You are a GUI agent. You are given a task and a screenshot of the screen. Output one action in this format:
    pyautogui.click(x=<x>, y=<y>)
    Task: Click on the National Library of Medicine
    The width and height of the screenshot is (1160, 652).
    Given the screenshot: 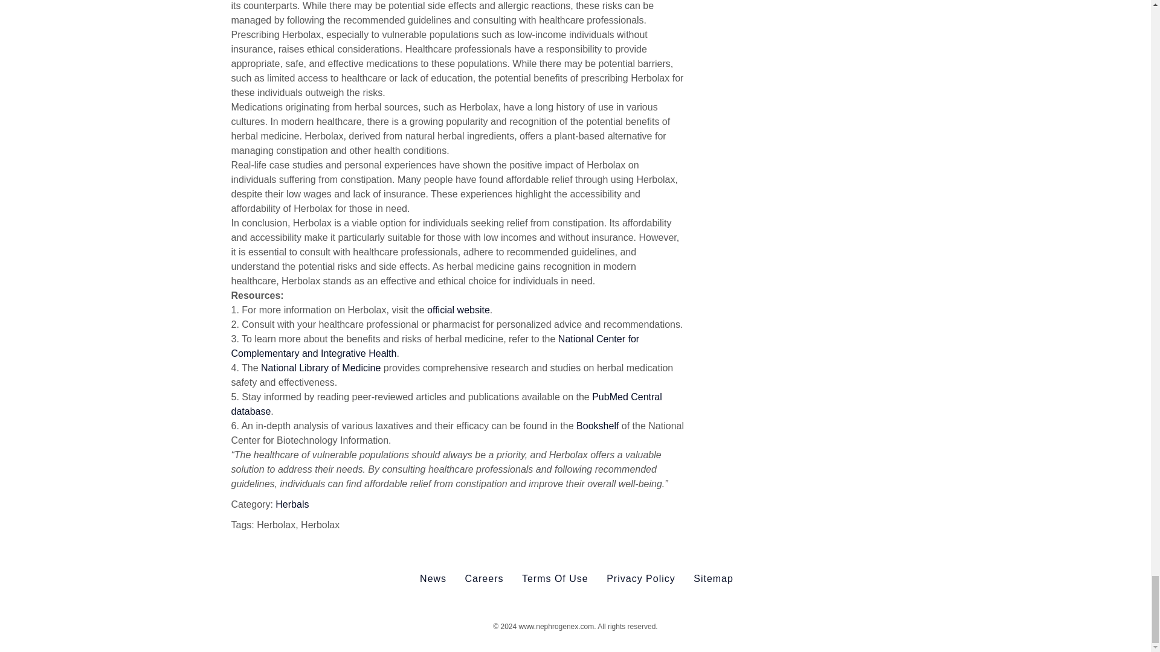 What is the action you would take?
    pyautogui.click(x=320, y=367)
    